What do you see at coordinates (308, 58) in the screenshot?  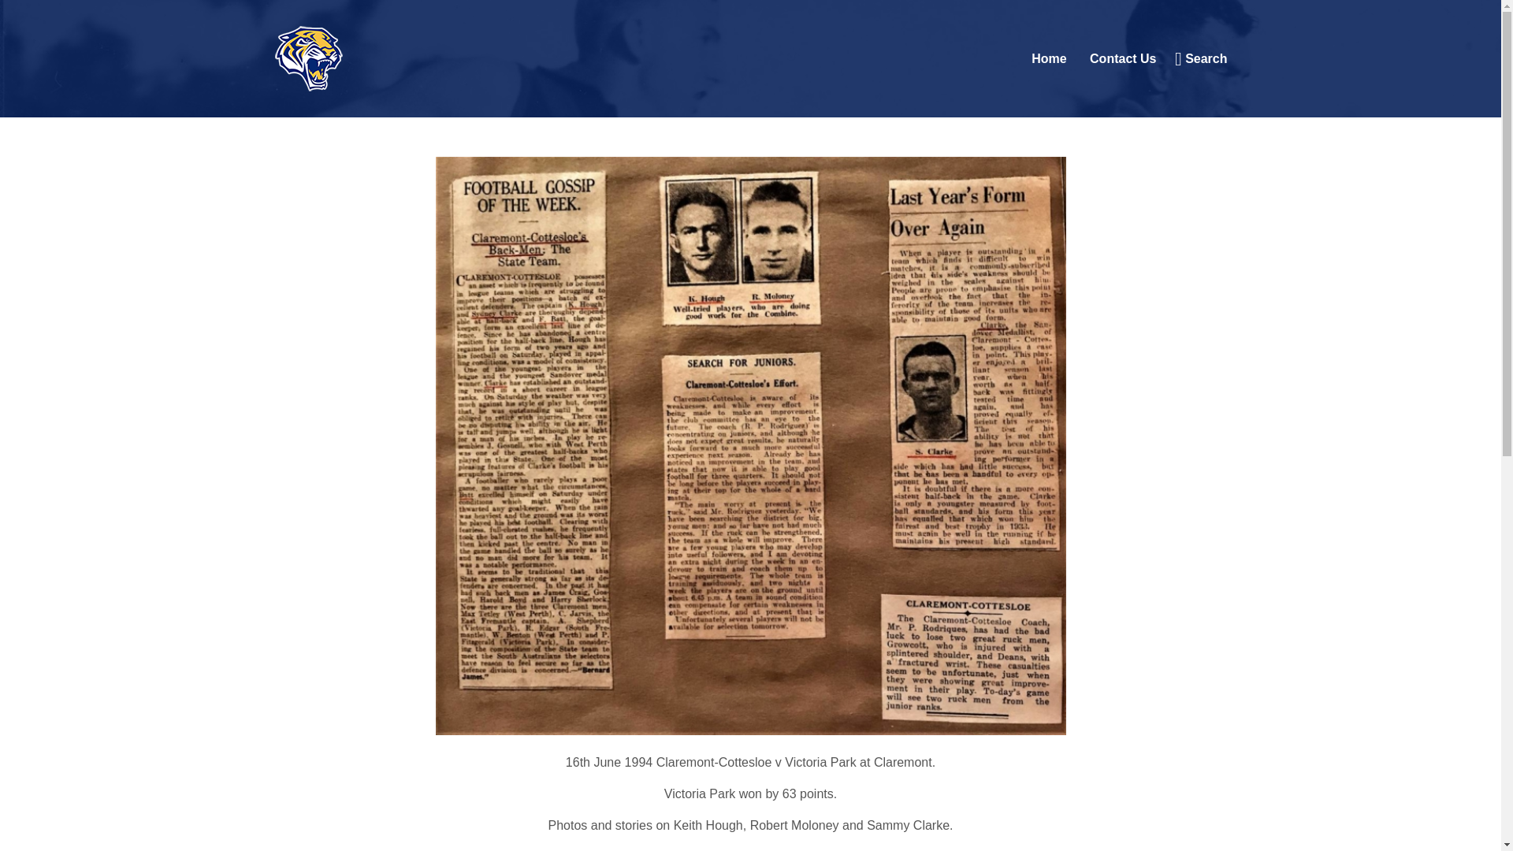 I see `claremont-logo` at bounding box center [308, 58].